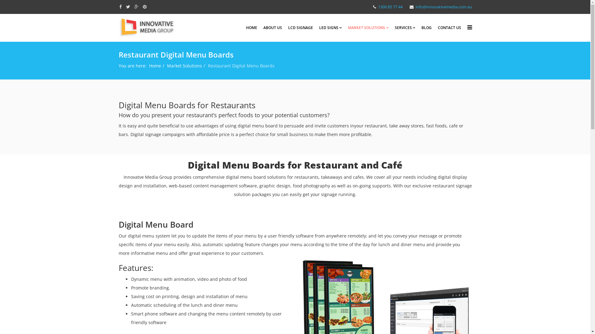 The image size is (595, 334). Describe the element at coordinates (155, 66) in the screenshot. I see `Home` at that location.